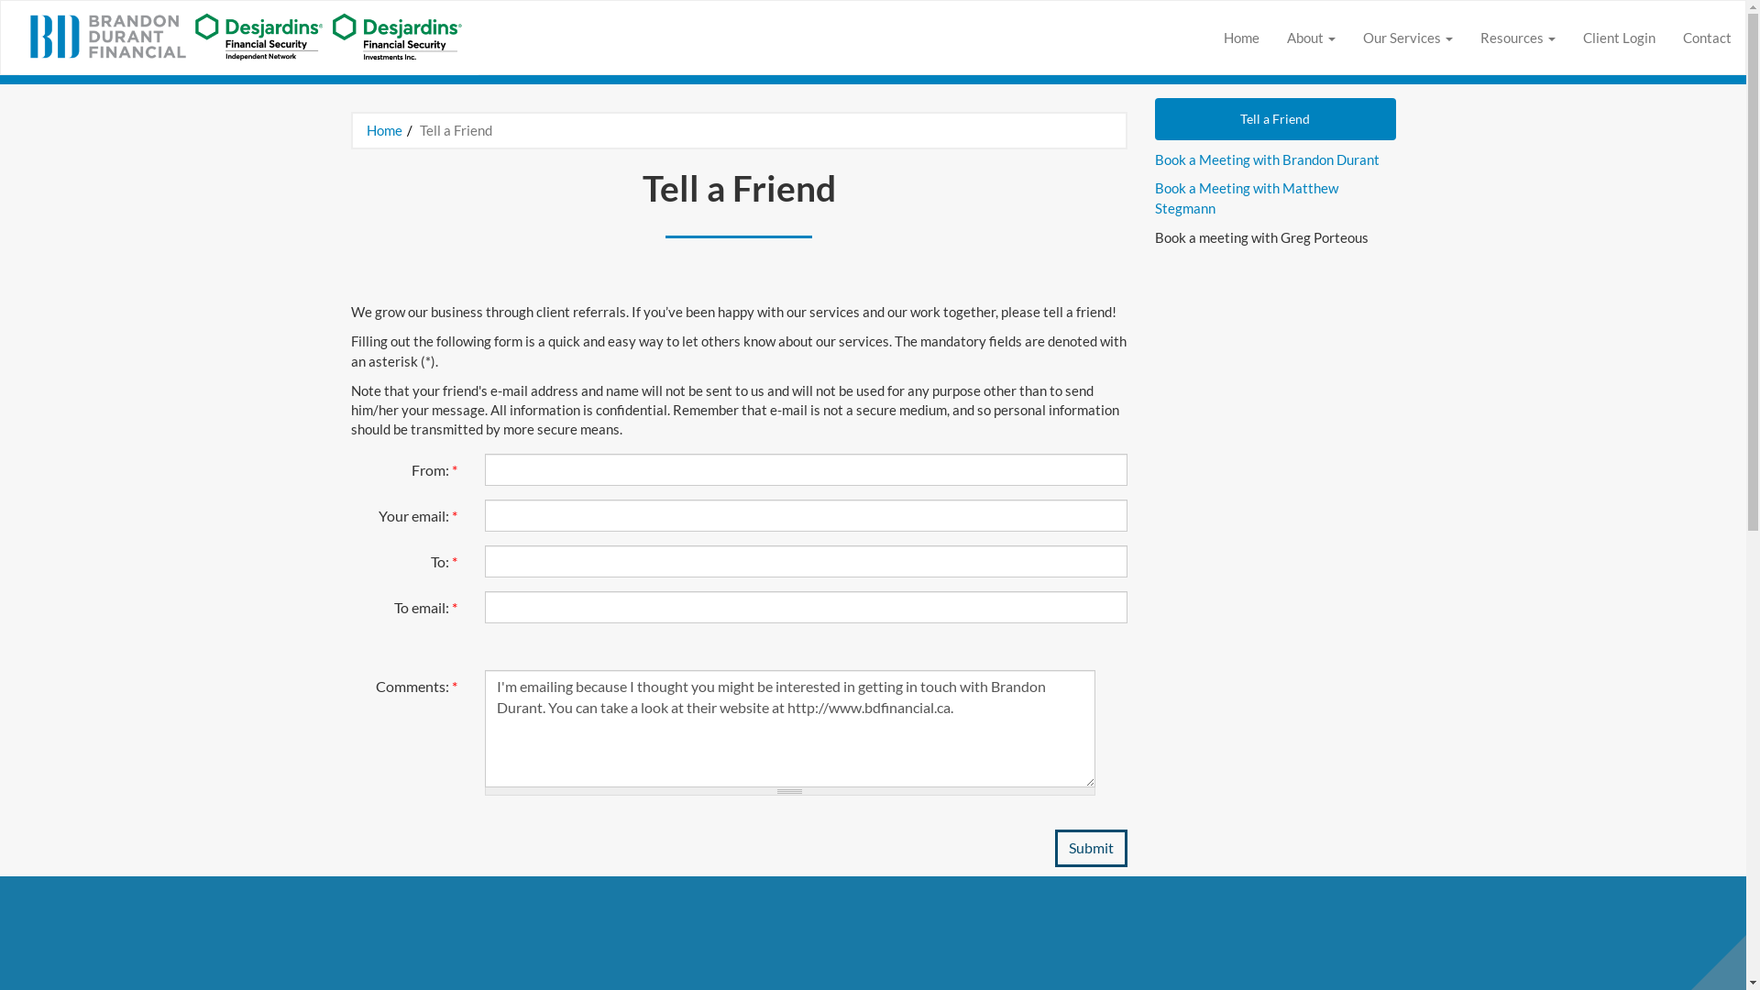  Describe the element at coordinates (1336, 38) in the screenshot. I see `Toggle menu` at that location.